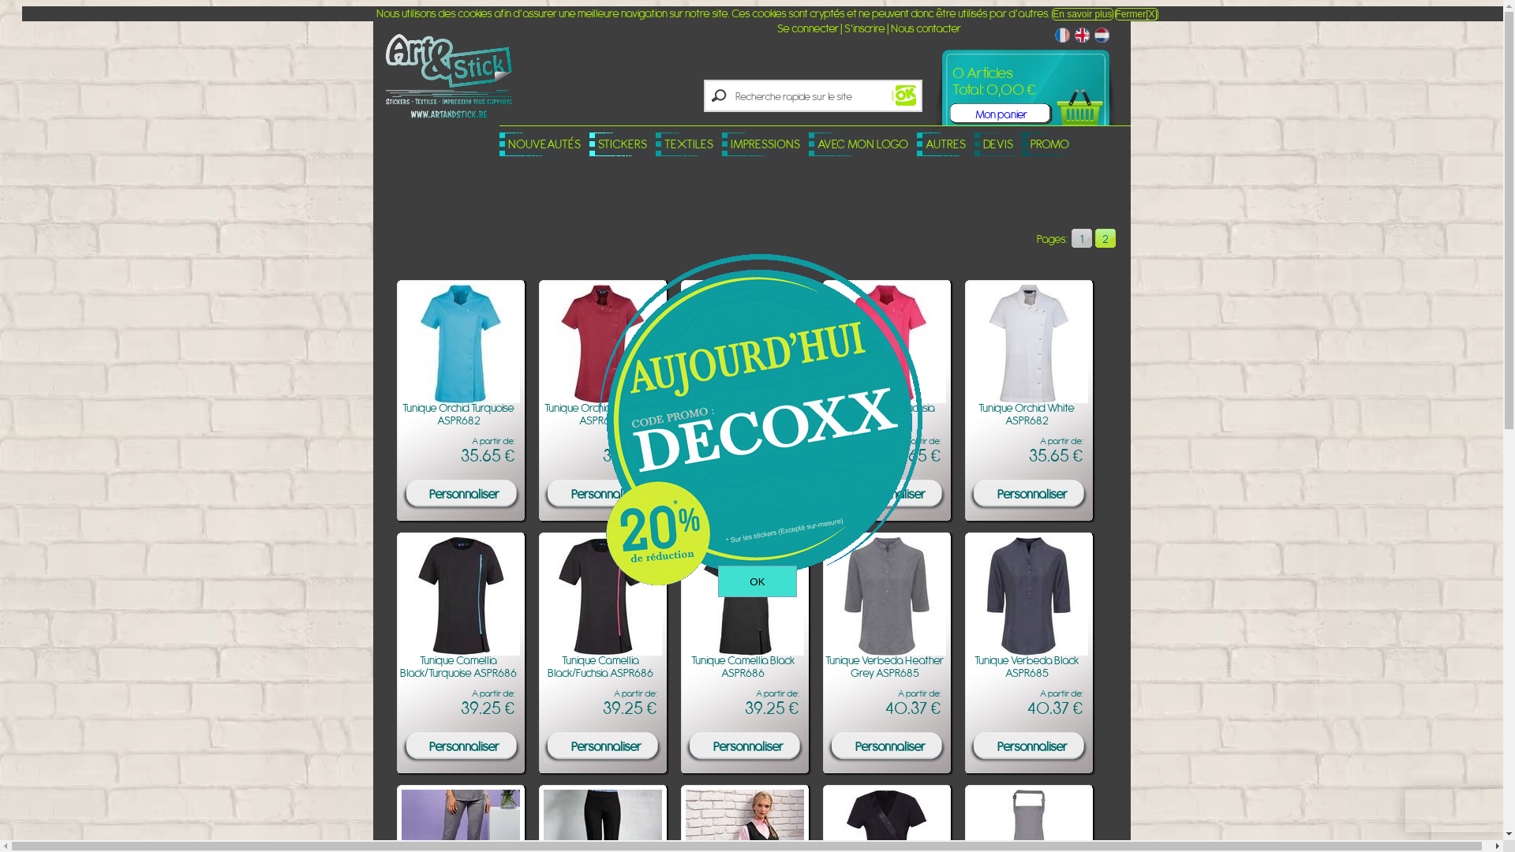  What do you see at coordinates (897, 767) in the screenshot?
I see `Personnaliser` at bounding box center [897, 767].